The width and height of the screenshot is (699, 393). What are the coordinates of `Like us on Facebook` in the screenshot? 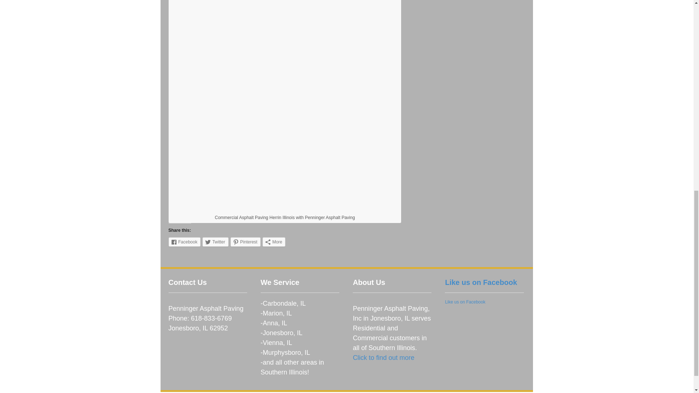 It's located at (481, 282).